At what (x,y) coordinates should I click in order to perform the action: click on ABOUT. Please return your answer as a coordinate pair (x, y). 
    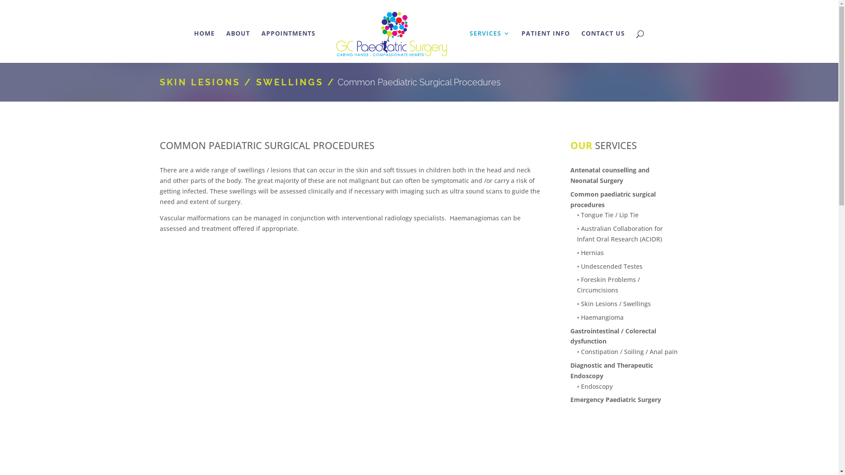
    Looking at the image, I should click on (238, 47).